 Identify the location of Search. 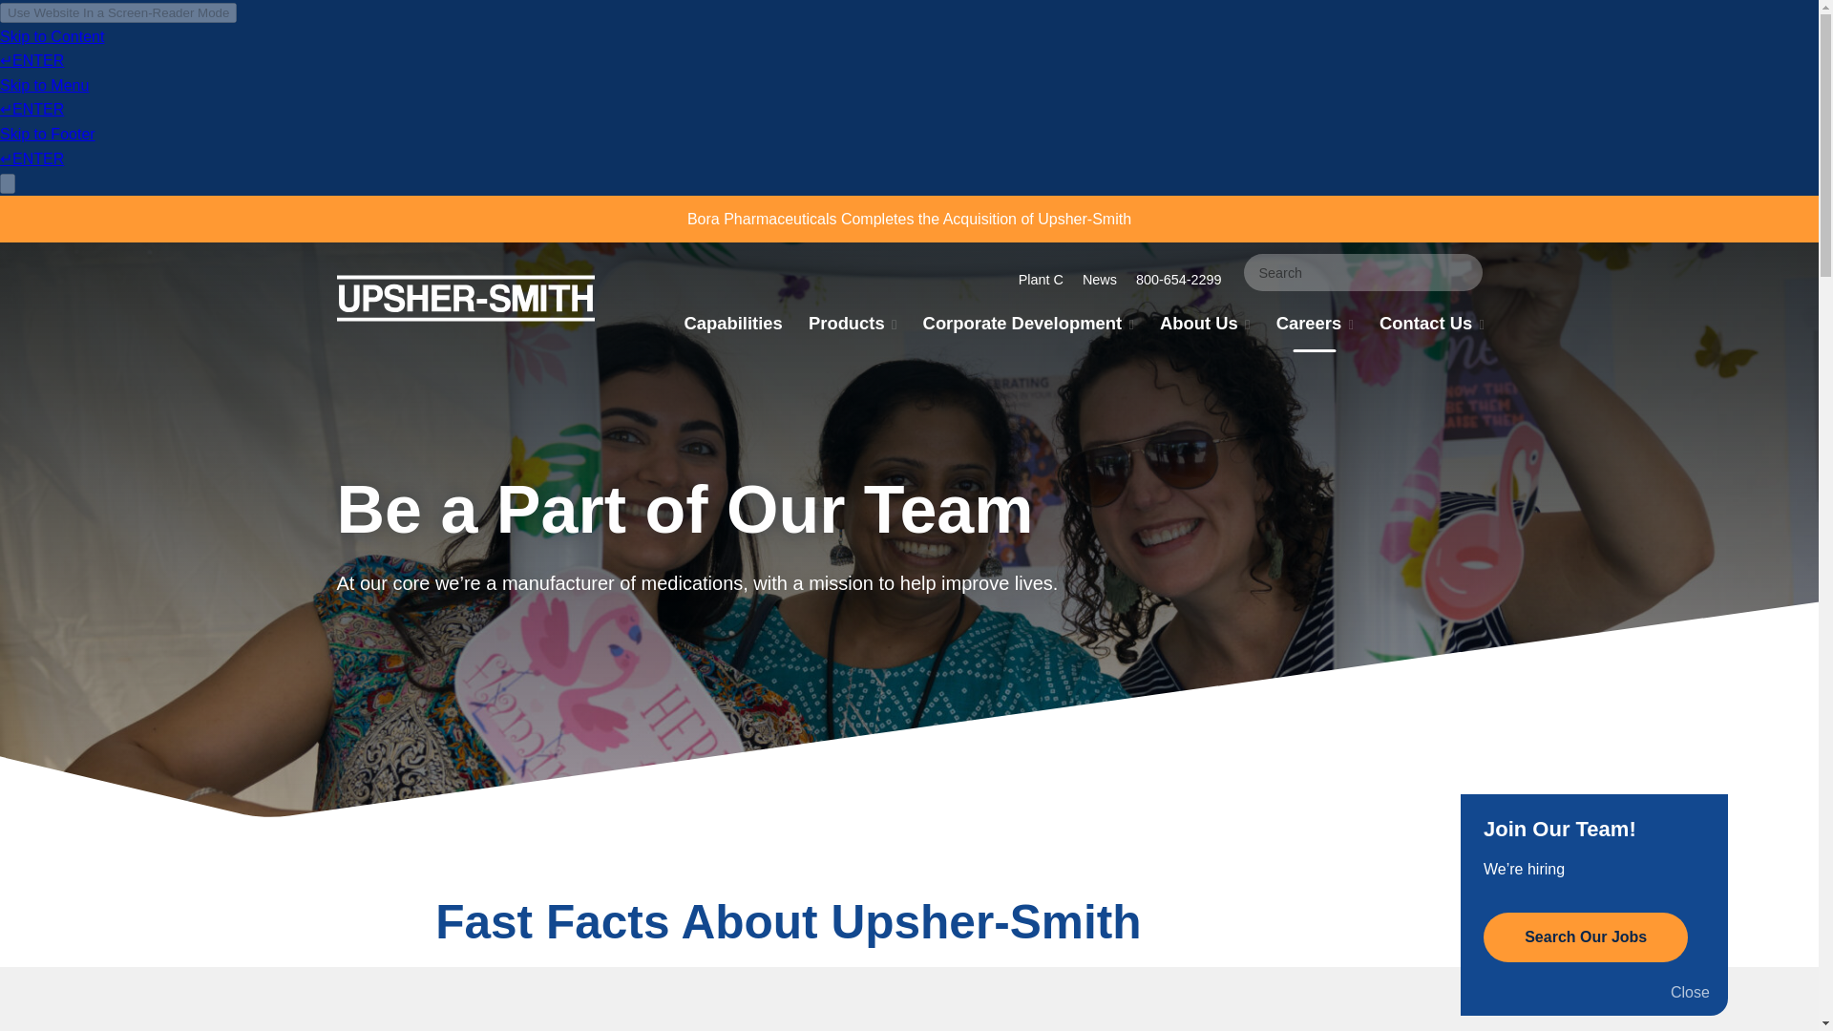
(1361, 271).